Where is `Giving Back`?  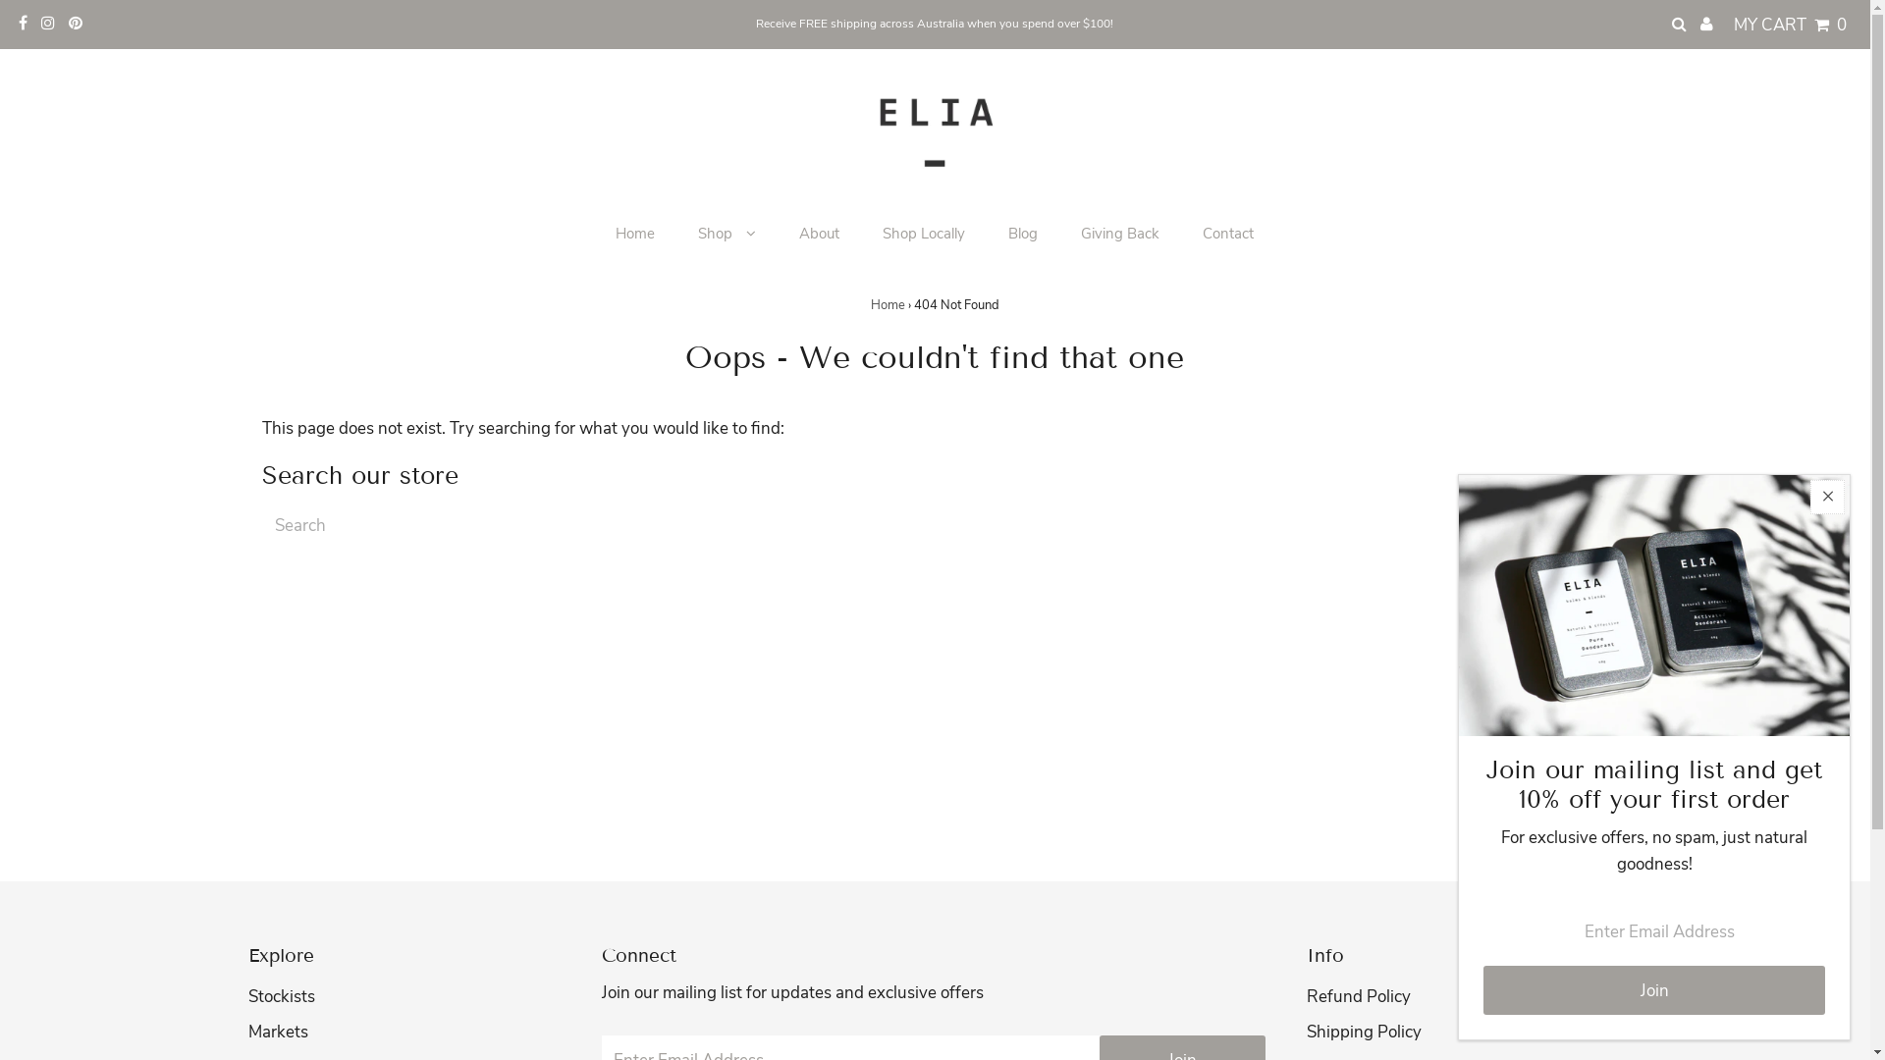
Giving Back is located at coordinates (1120, 234).